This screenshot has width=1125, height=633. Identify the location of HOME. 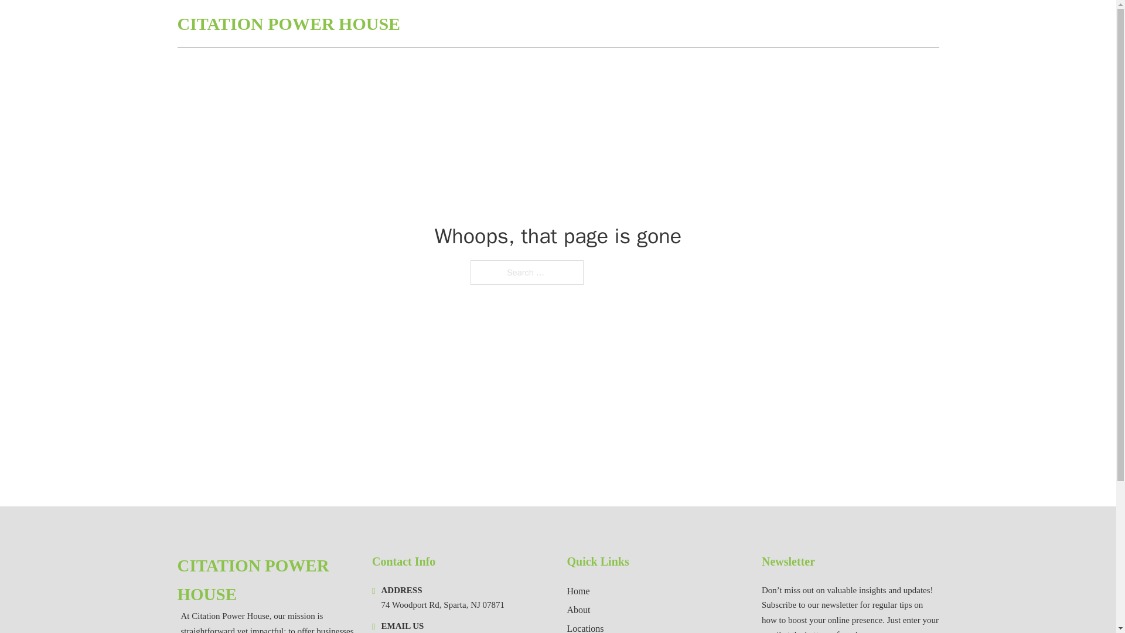
(798, 23).